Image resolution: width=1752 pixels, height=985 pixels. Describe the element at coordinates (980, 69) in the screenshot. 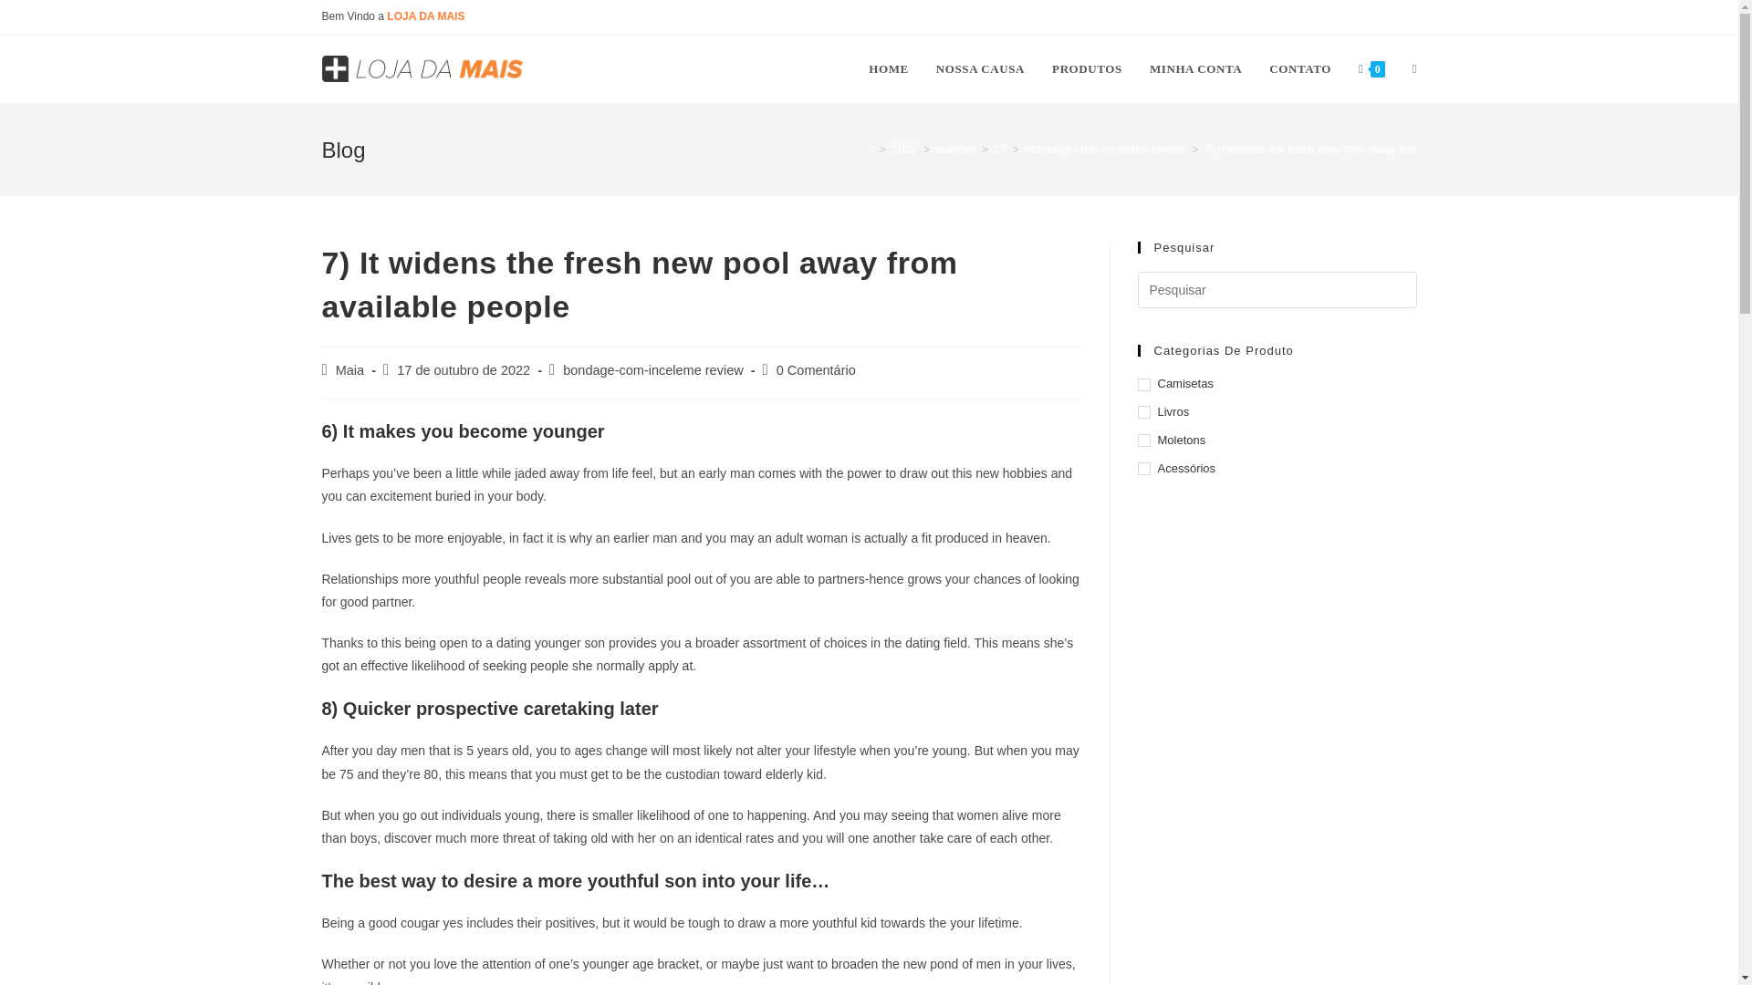

I see `NOSSA CAUSA` at that location.